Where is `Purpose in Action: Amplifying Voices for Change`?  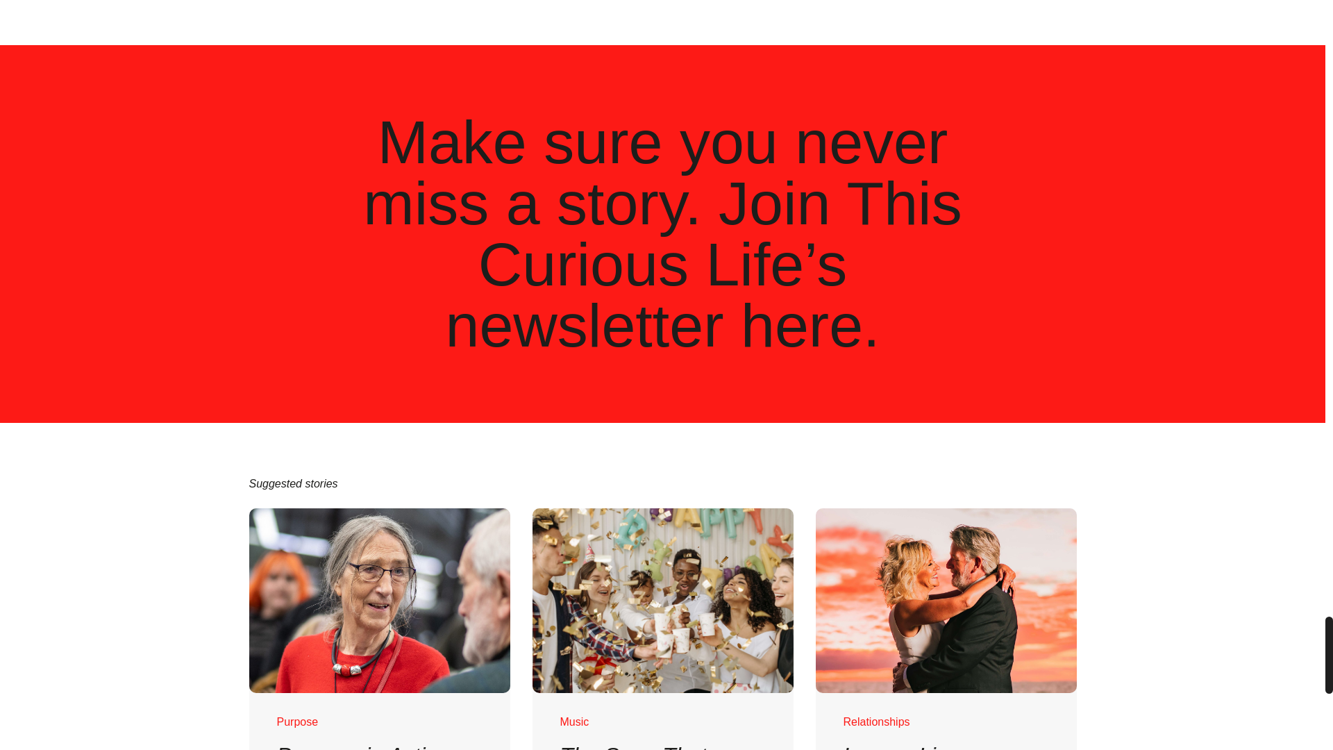 Purpose in Action: Amplifying Voices for Change is located at coordinates (365, 747).